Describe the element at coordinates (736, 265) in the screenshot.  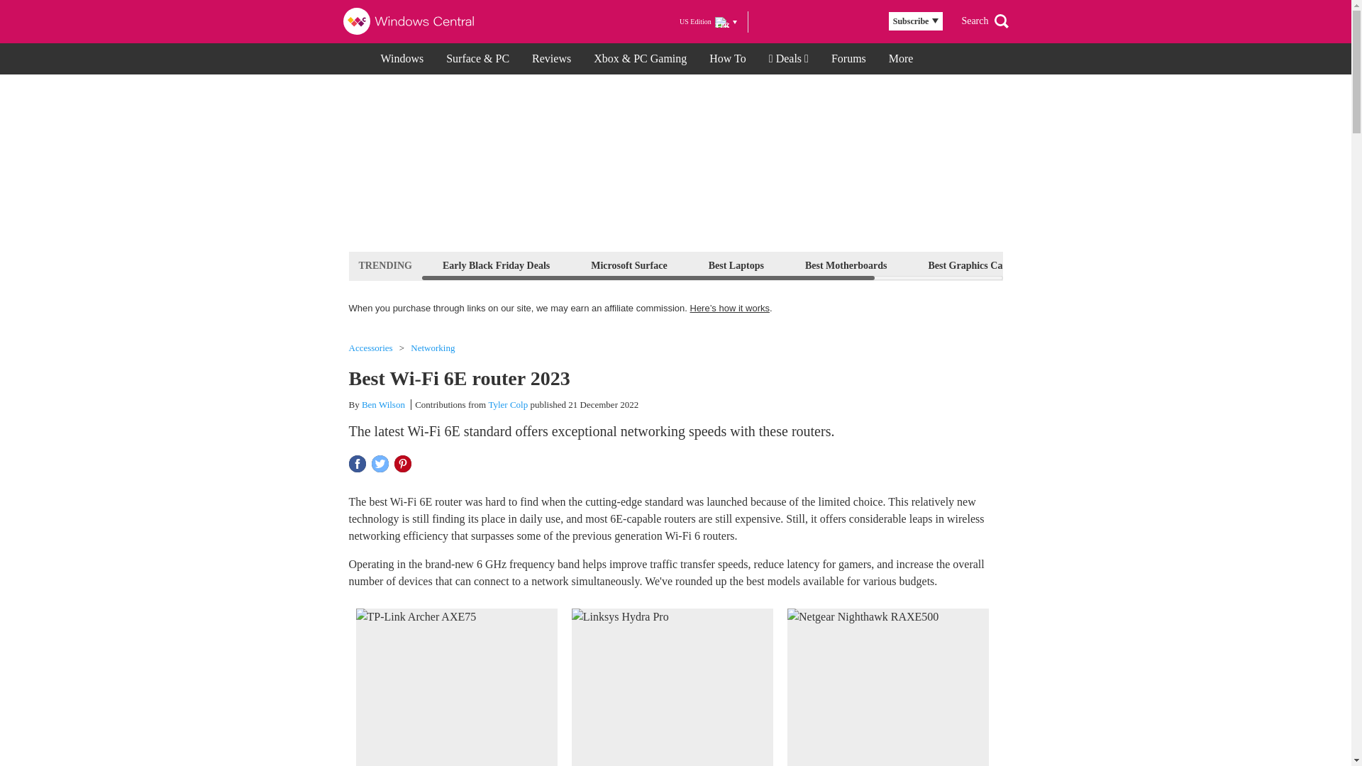
I see `Best Laptops` at that location.